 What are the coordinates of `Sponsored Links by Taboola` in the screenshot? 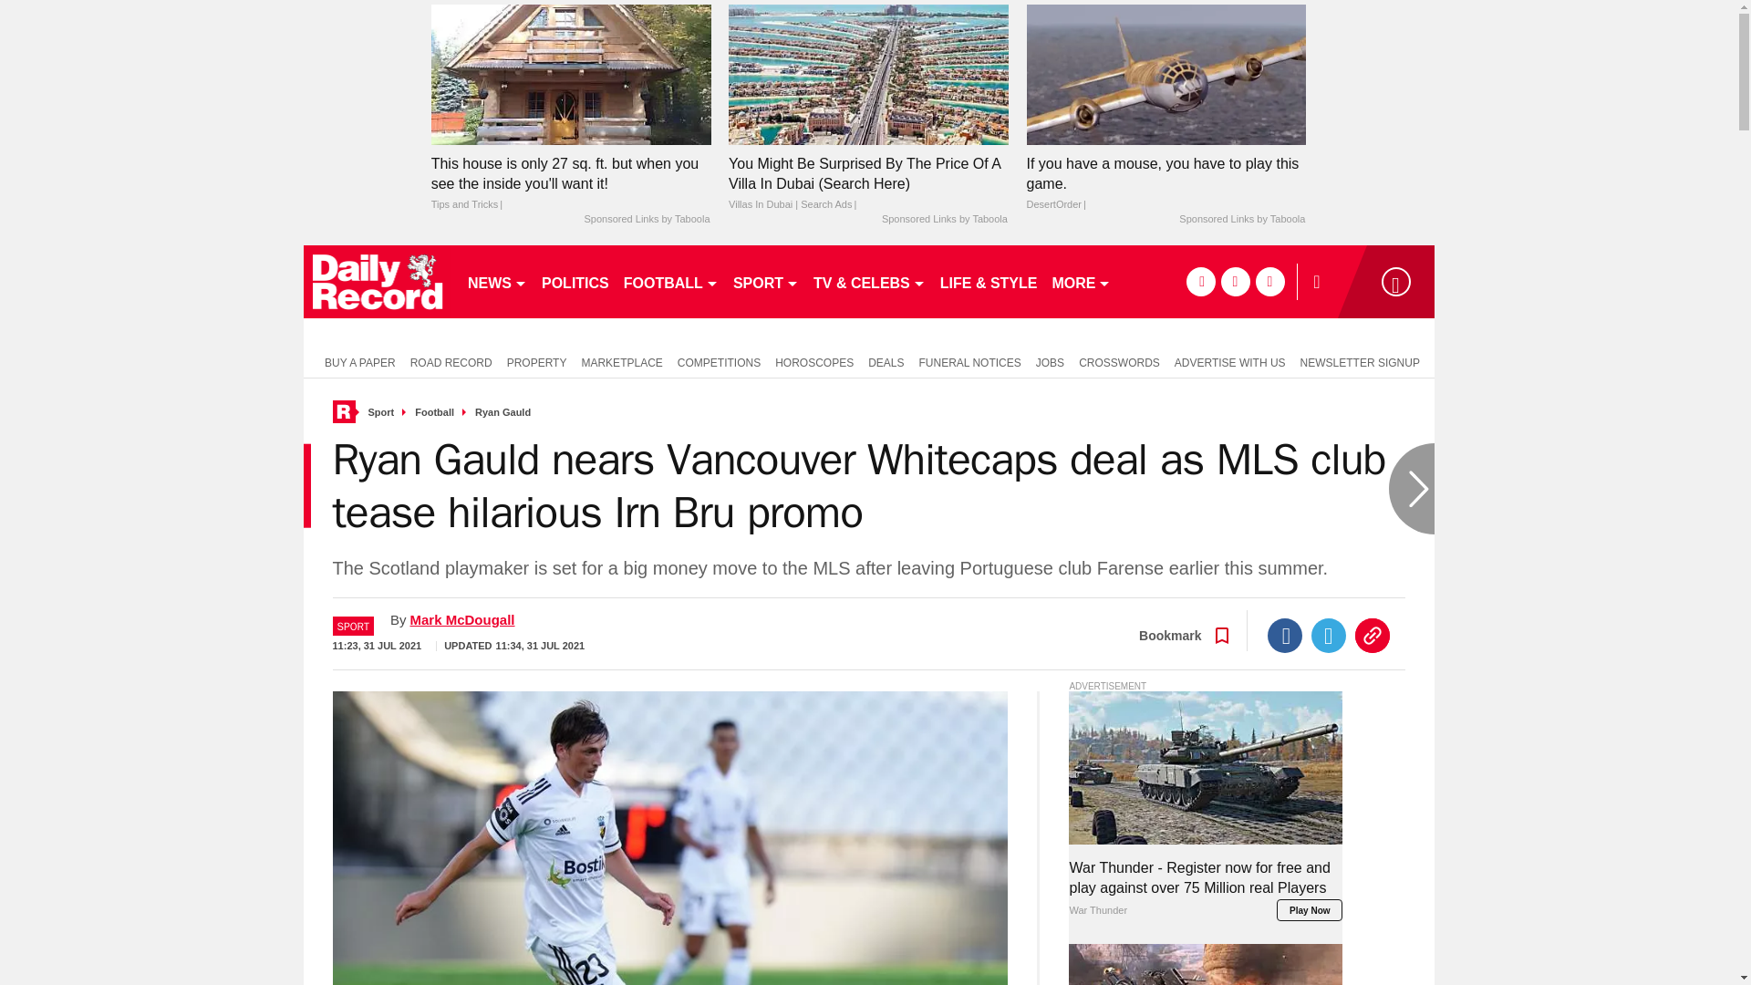 It's located at (945, 220).